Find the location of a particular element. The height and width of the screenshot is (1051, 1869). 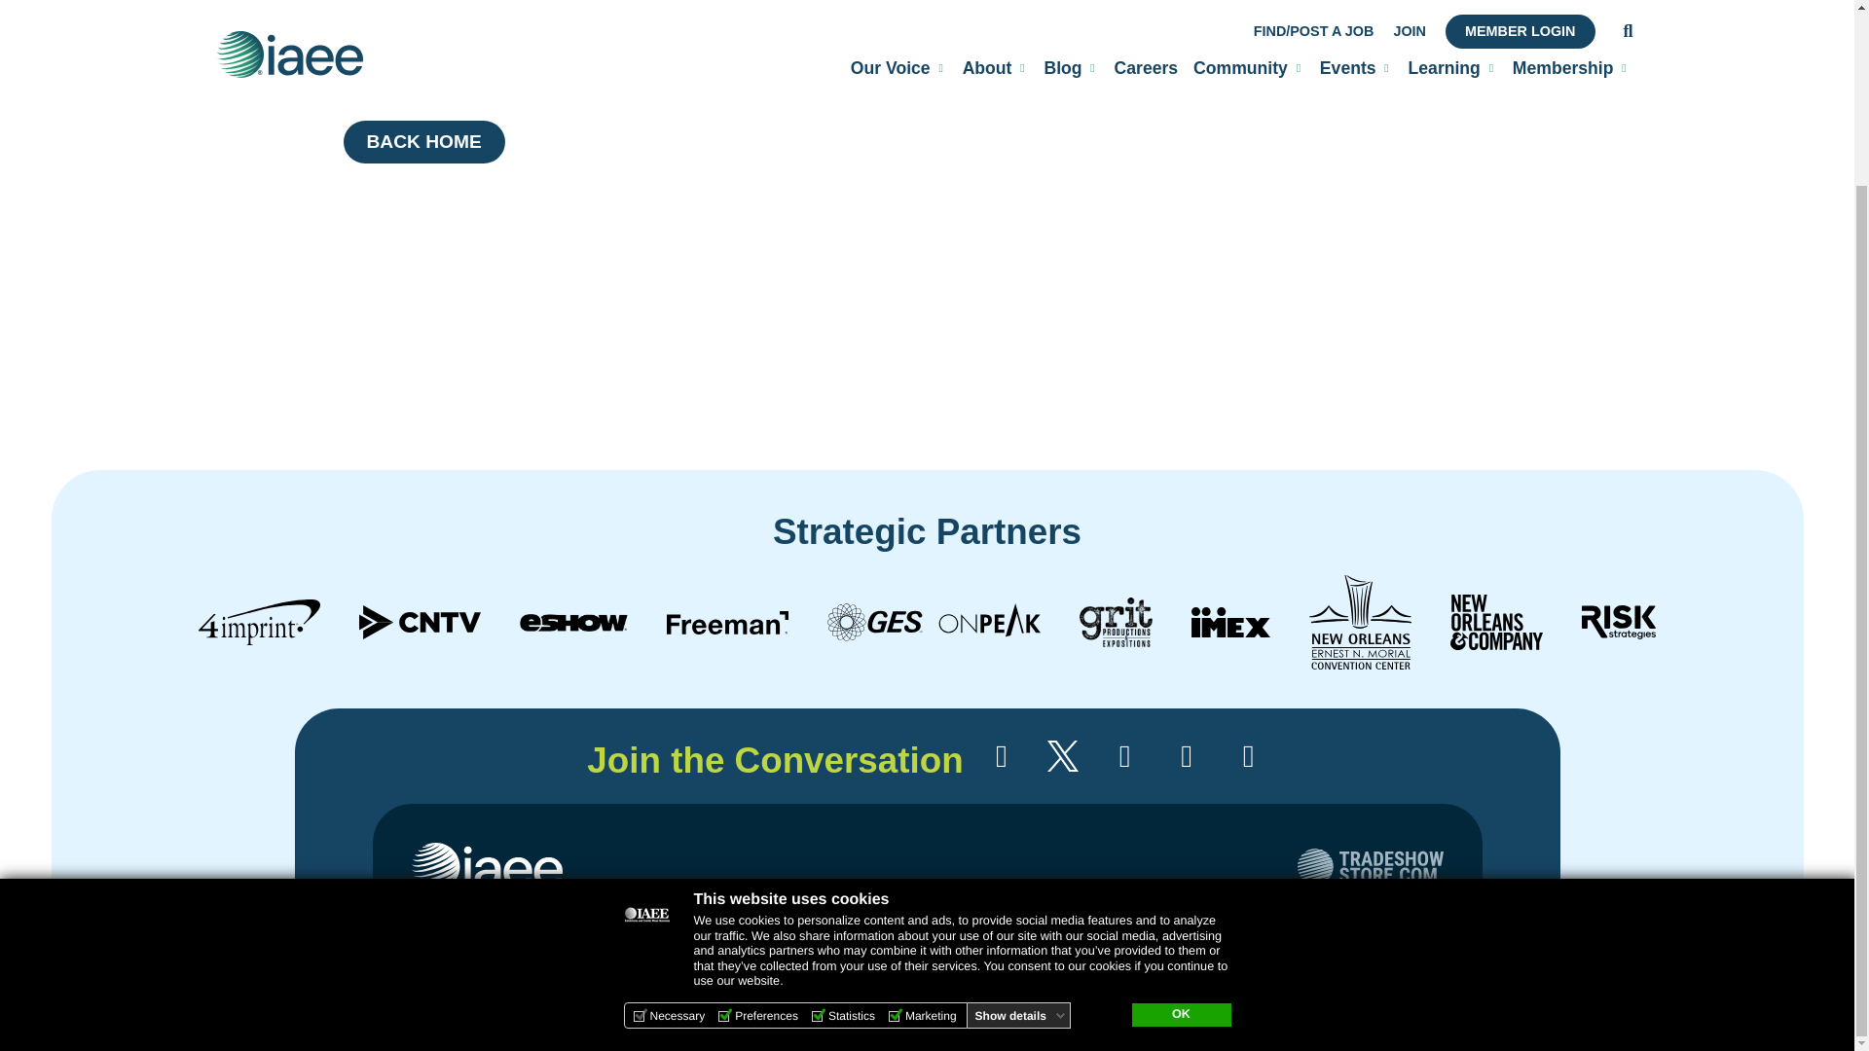

OK is located at coordinates (1180, 804).